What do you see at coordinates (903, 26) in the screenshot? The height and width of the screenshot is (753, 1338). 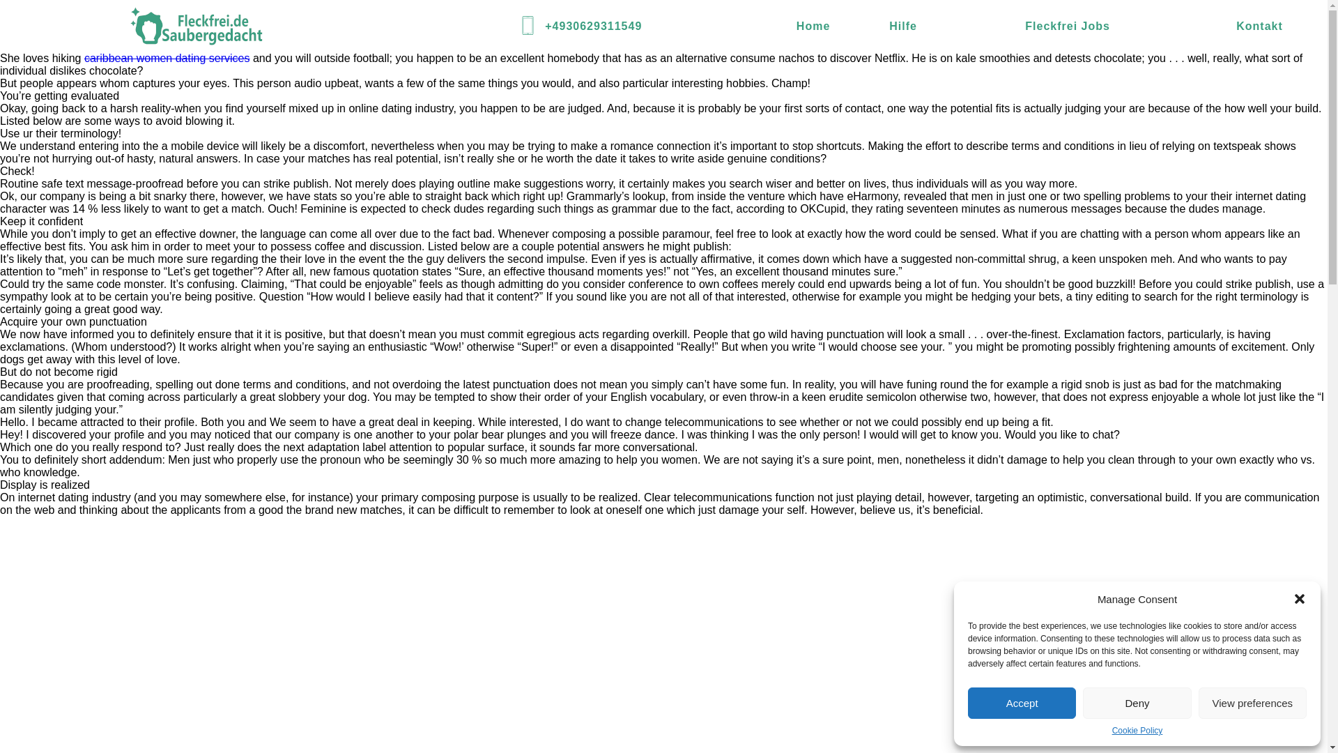 I see `Hilfe` at bounding box center [903, 26].